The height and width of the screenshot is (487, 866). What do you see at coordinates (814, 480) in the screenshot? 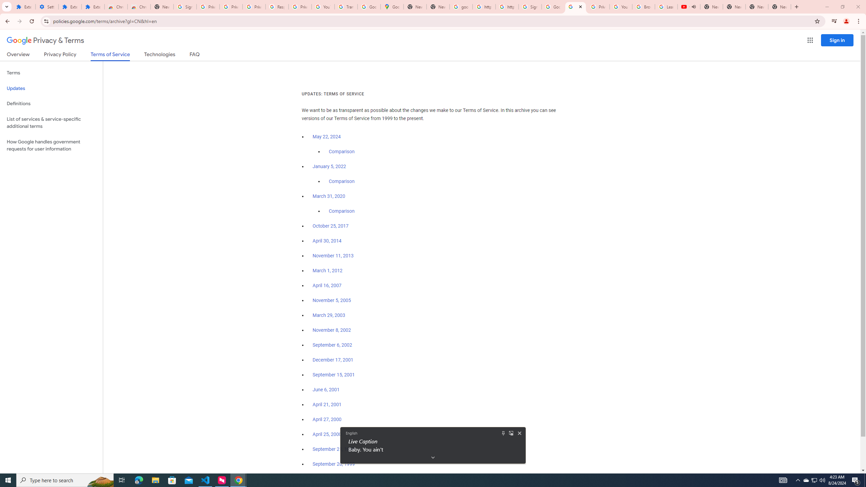
I see `User Promoted Notification Area` at bounding box center [814, 480].